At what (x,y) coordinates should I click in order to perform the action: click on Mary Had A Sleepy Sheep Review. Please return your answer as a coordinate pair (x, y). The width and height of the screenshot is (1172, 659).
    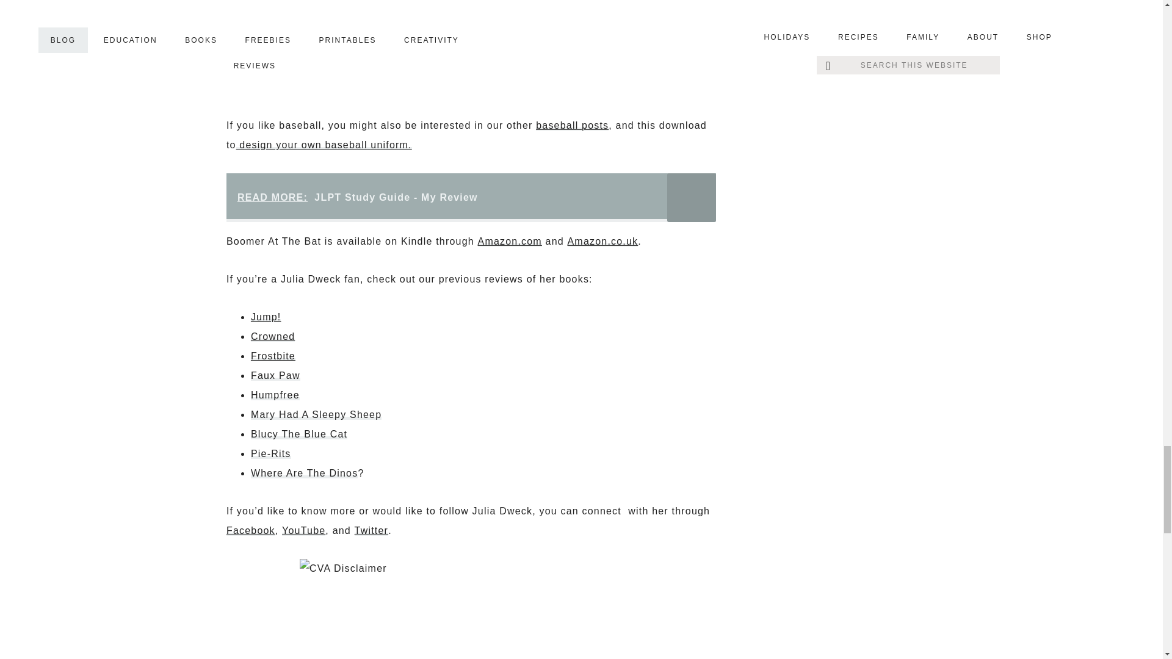
    Looking at the image, I should click on (316, 414).